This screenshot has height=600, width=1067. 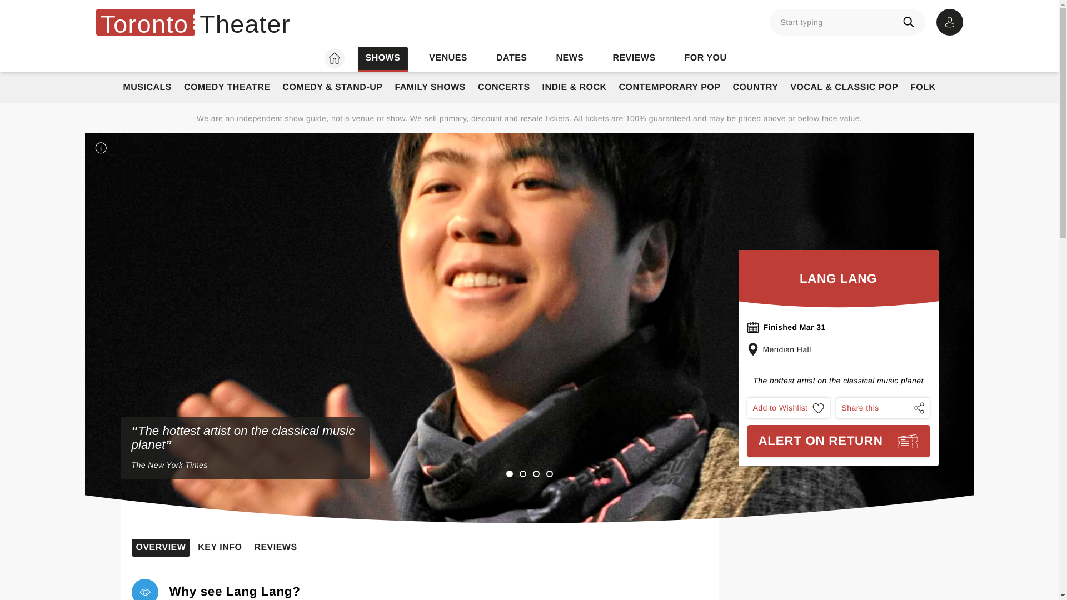 I want to click on VENUES, so click(x=448, y=59).